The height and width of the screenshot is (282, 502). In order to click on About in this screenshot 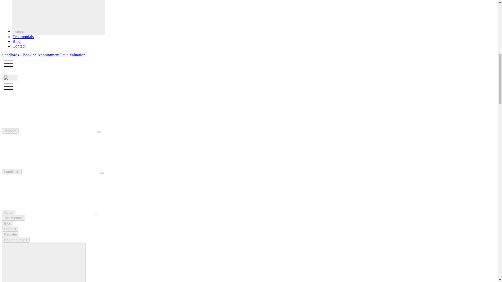, I will do `click(9, 213)`.